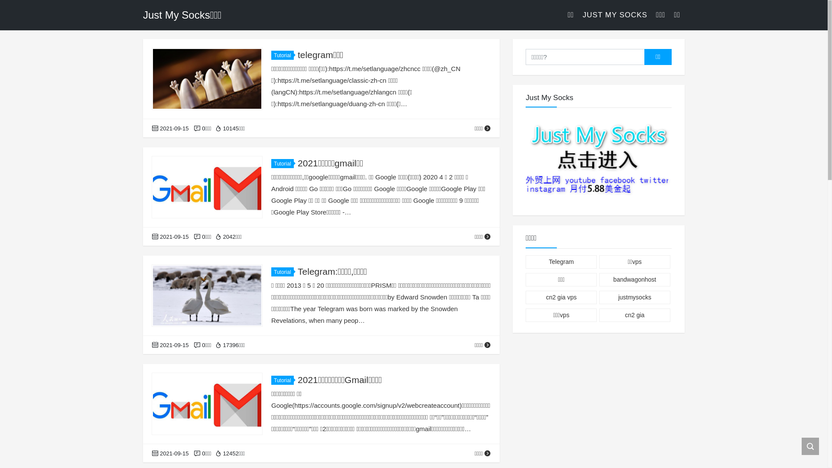 The image size is (832, 468). I want to click on bandwagonhost, so click(635, 280).